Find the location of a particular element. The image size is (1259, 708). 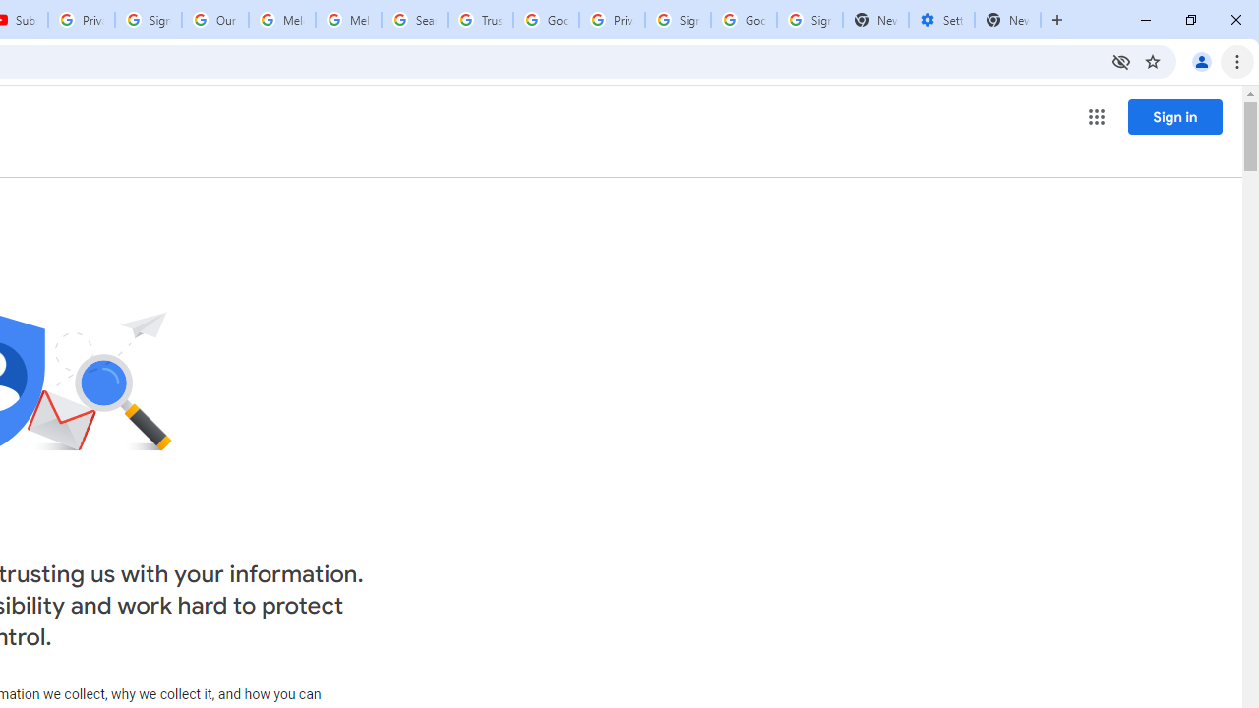

Google Cybersecurity Innovations - Google Safety Center is located at coordinates (744, 20).